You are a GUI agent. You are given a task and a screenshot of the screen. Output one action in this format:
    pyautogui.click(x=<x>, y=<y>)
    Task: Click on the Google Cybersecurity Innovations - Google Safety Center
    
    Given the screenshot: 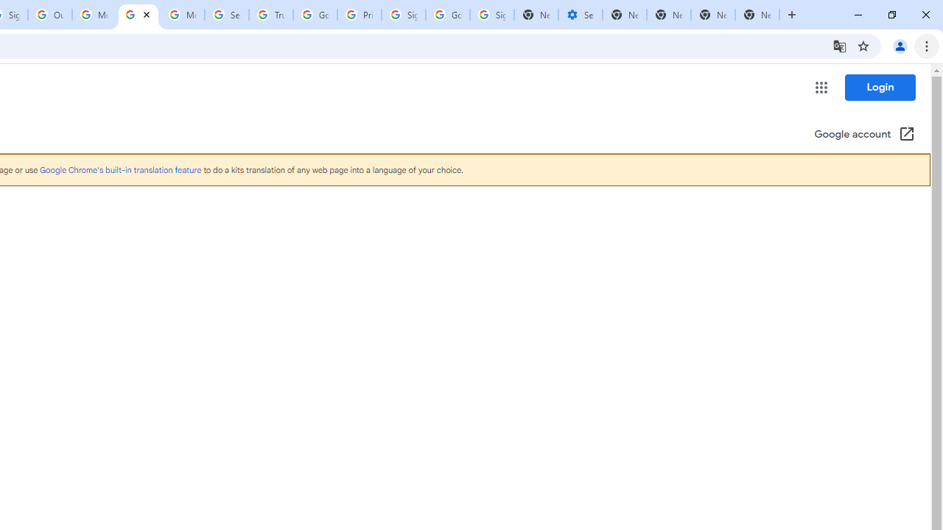 What is the action you would take?
    pyautogui.click(x=448, y=15)
    